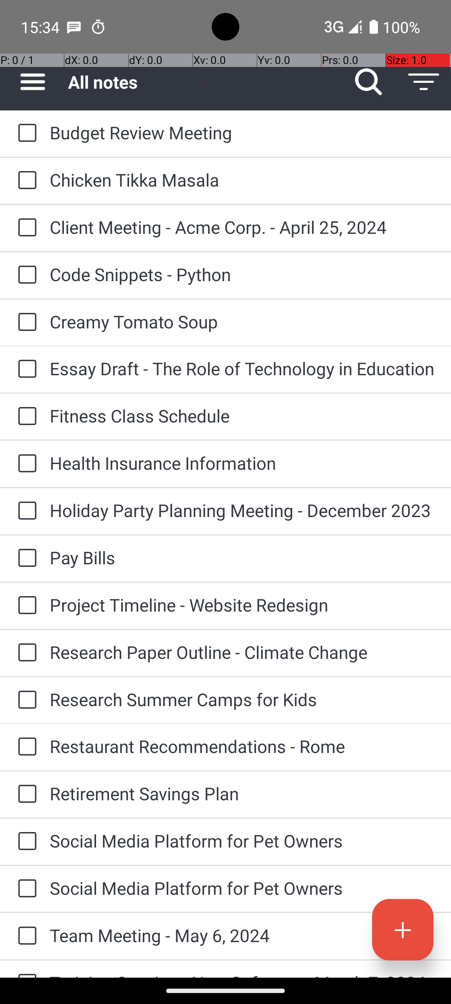  What do you see at coordinates (242, 793) in the screenshot?
I see `Retirement Savings Plan` at bounding box center [242, 793].